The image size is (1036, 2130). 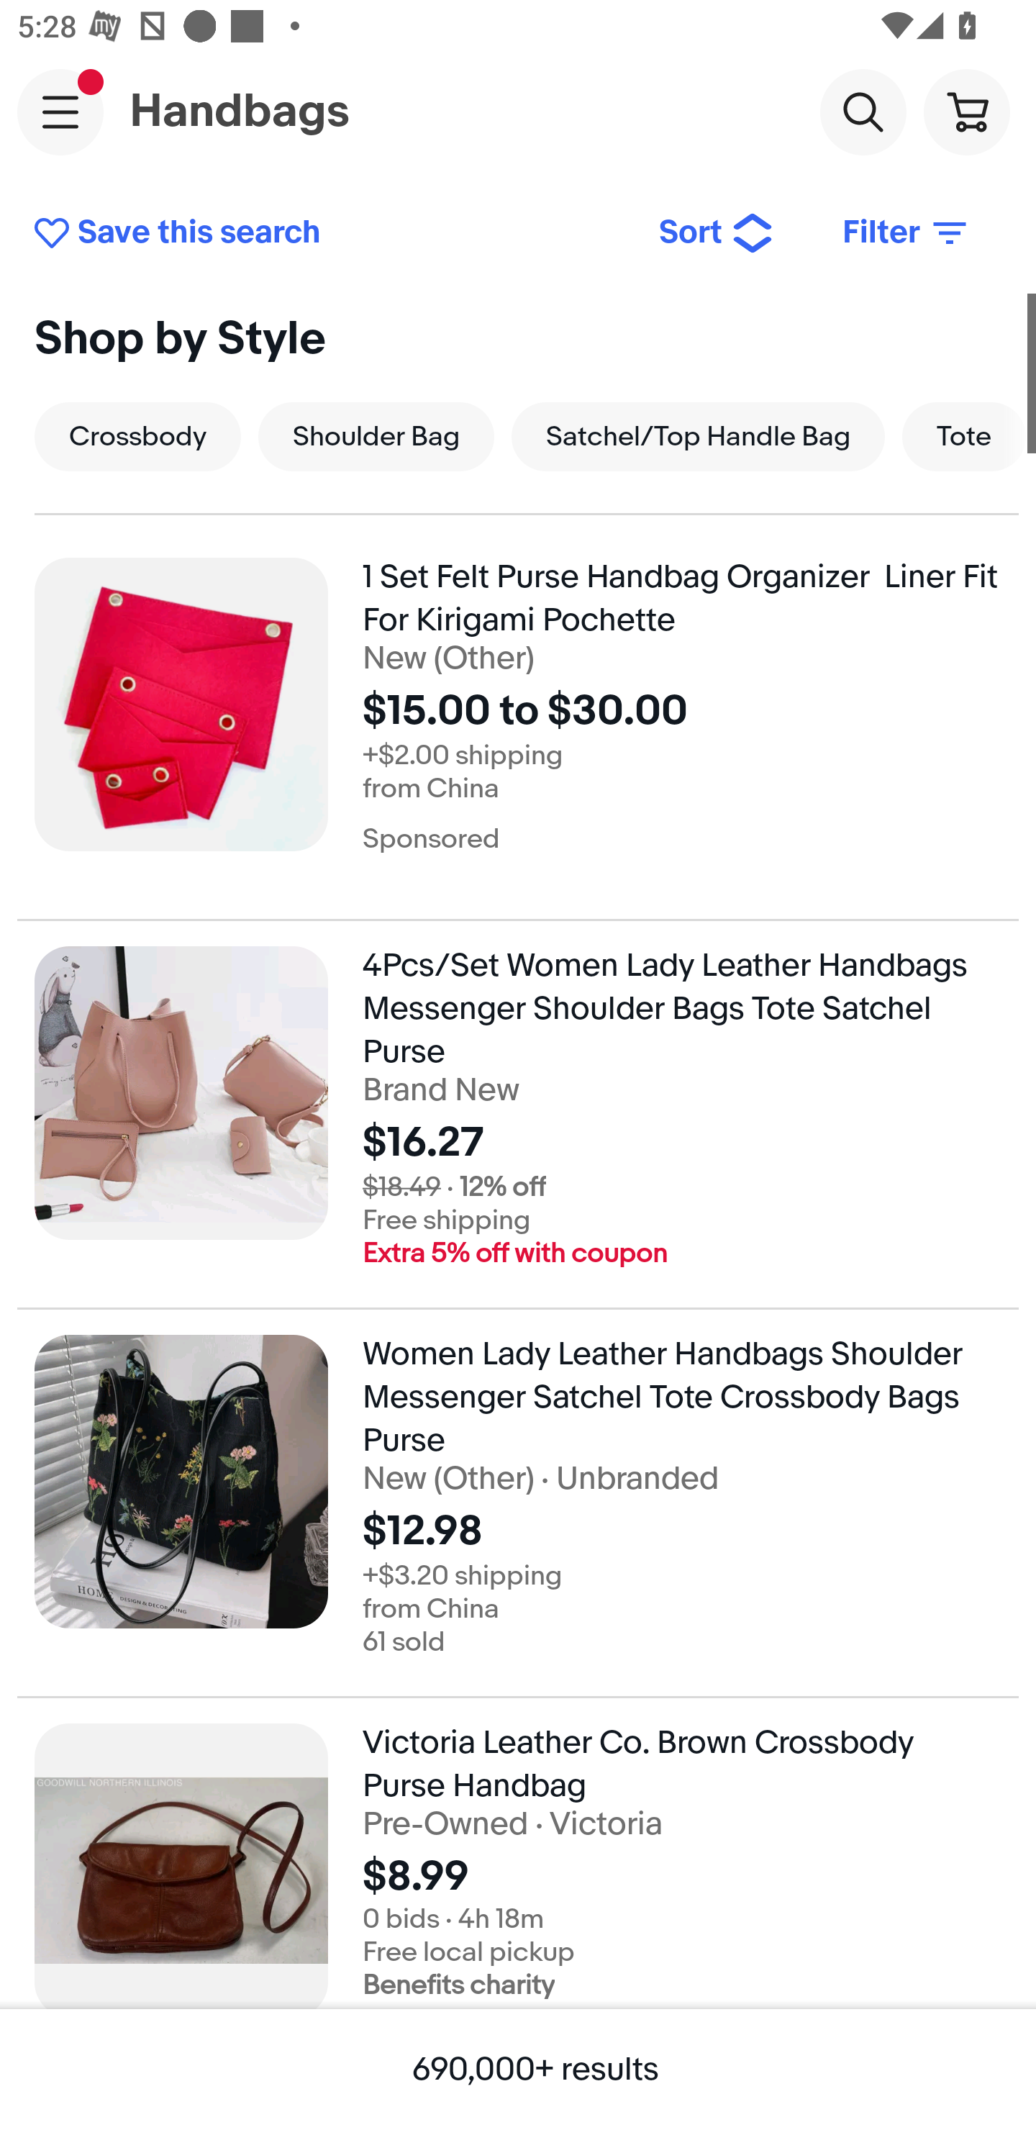 What do you see at coordinates (137, 436) in the screenshot?
I see `Crossbody Crossbody, Style` at bounding box center [137, 436].